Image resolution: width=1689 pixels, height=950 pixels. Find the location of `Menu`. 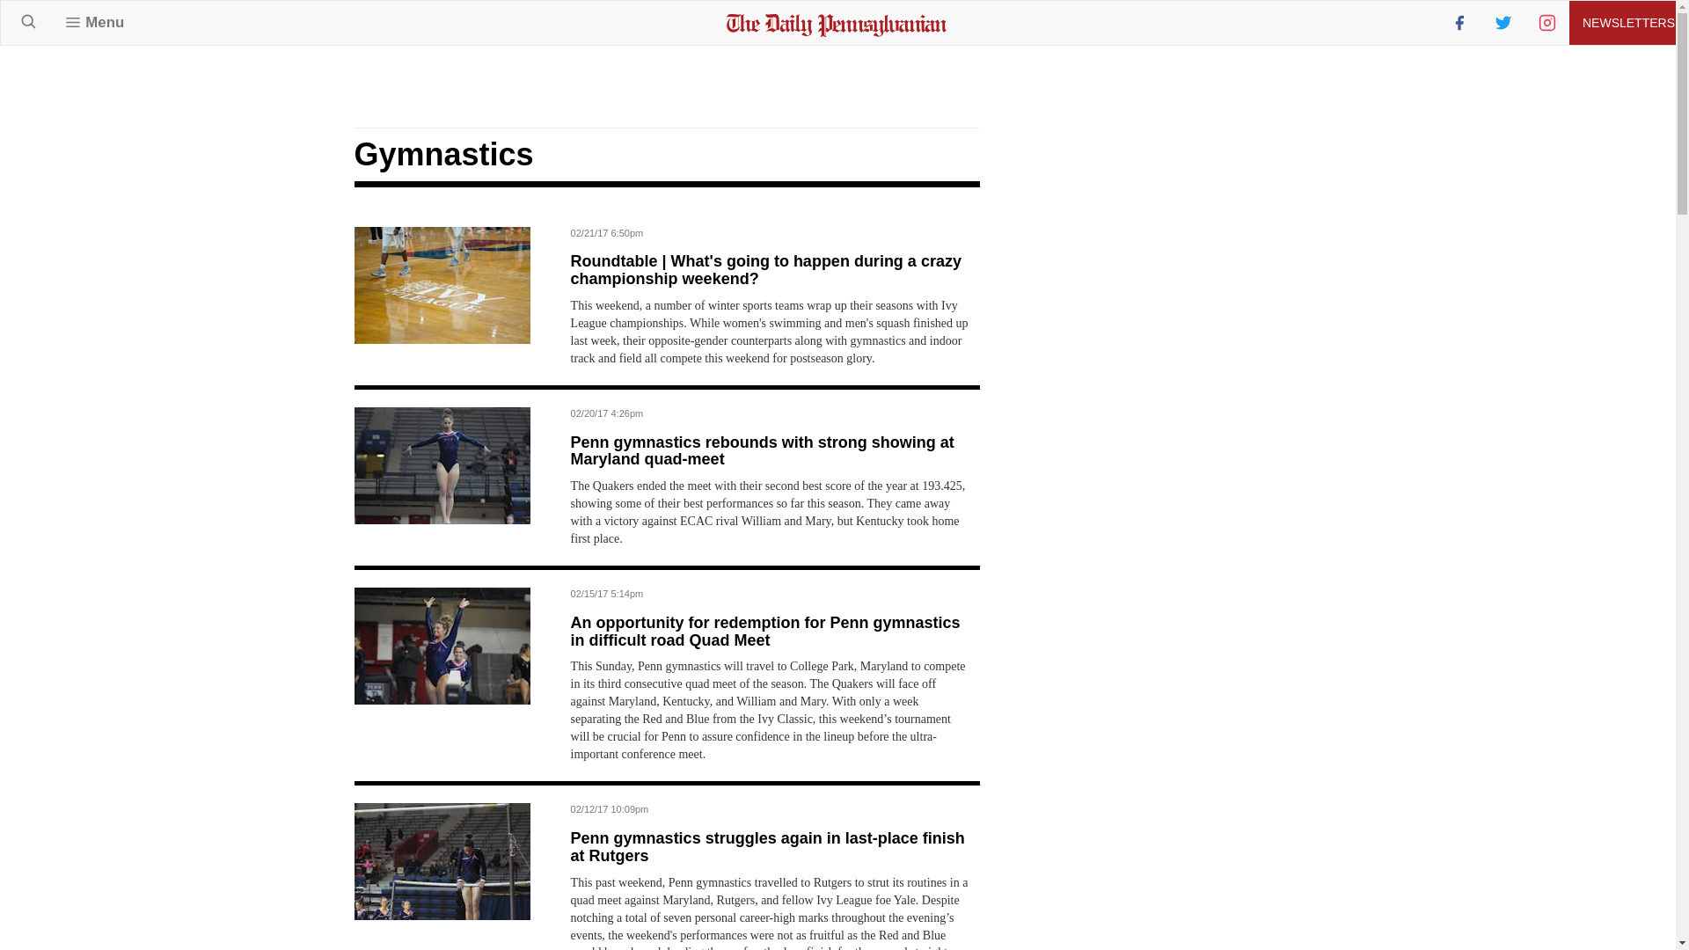

Menu is located at coordinates (94, 22).